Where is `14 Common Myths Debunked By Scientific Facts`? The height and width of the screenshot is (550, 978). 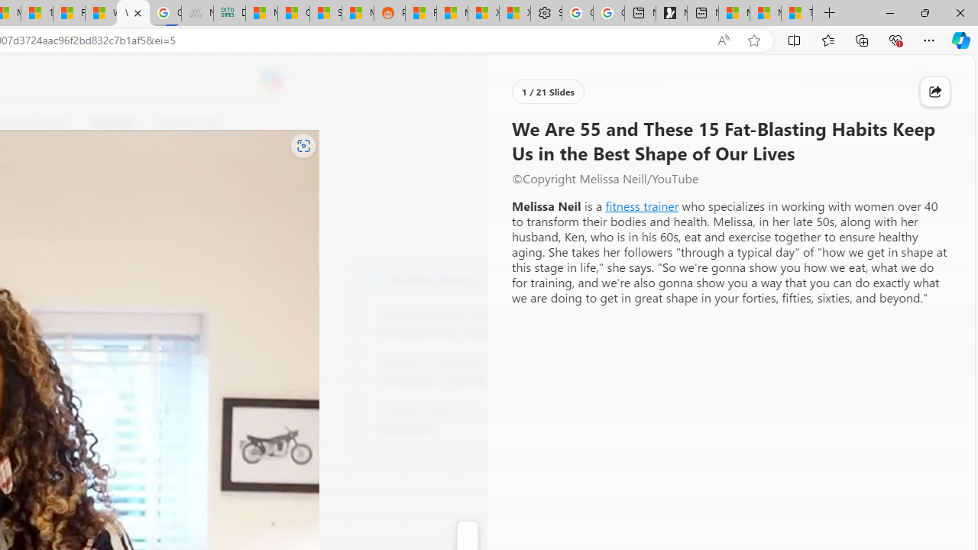
14 Common Myths Debunked By Scientific Facts is located at coordinates (37, 14).